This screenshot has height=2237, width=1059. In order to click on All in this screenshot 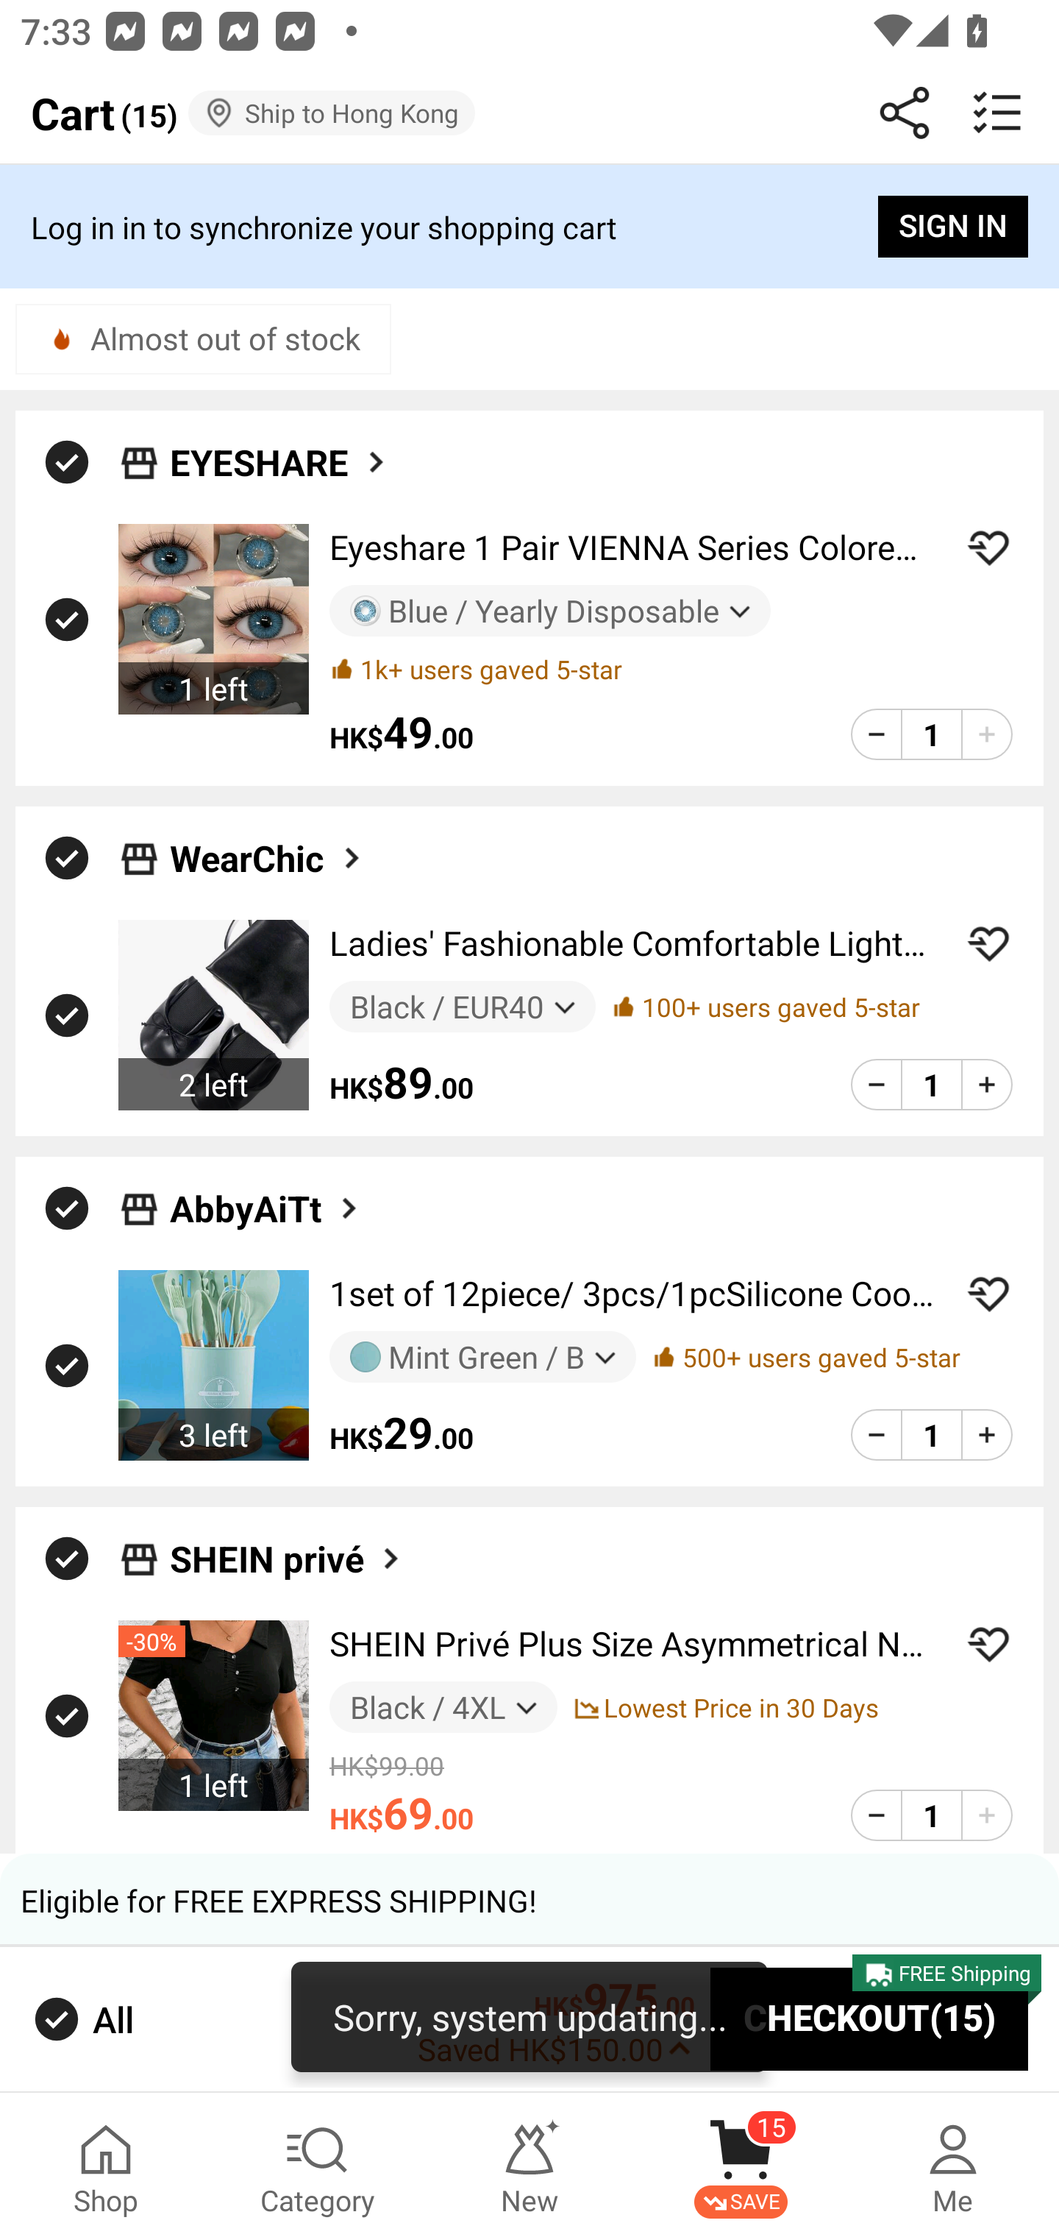, I will do `click(82, 2018)`.